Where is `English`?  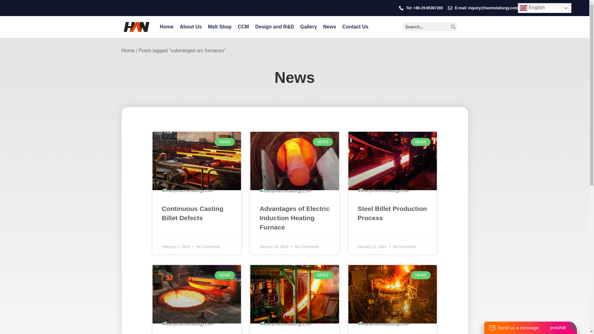 English is located at coordinates (544, 8).